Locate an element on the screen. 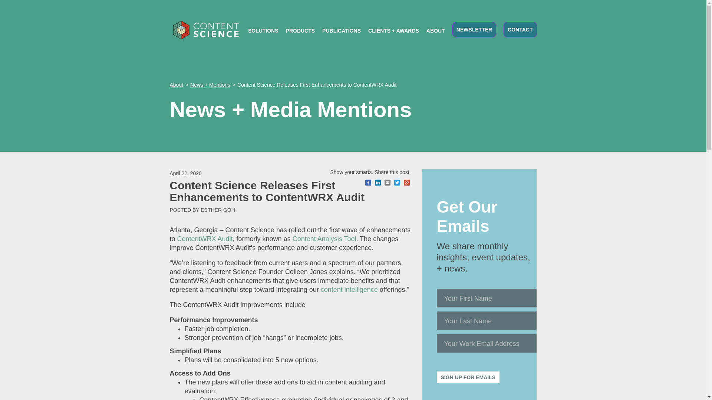 This screenshot has height=400, width=712. ABOUT is located at coordinates (436, 31).